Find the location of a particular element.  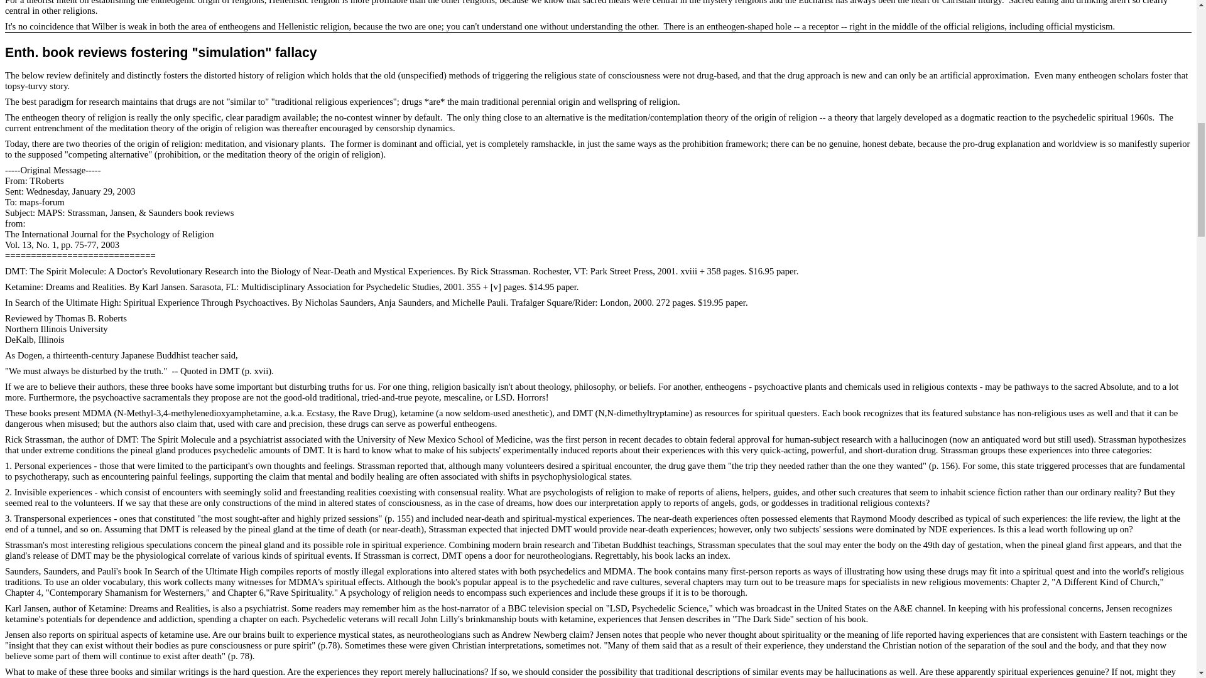

Enth. book reviews fostering "simulation" fallacy is located at coordinates (161, 53).